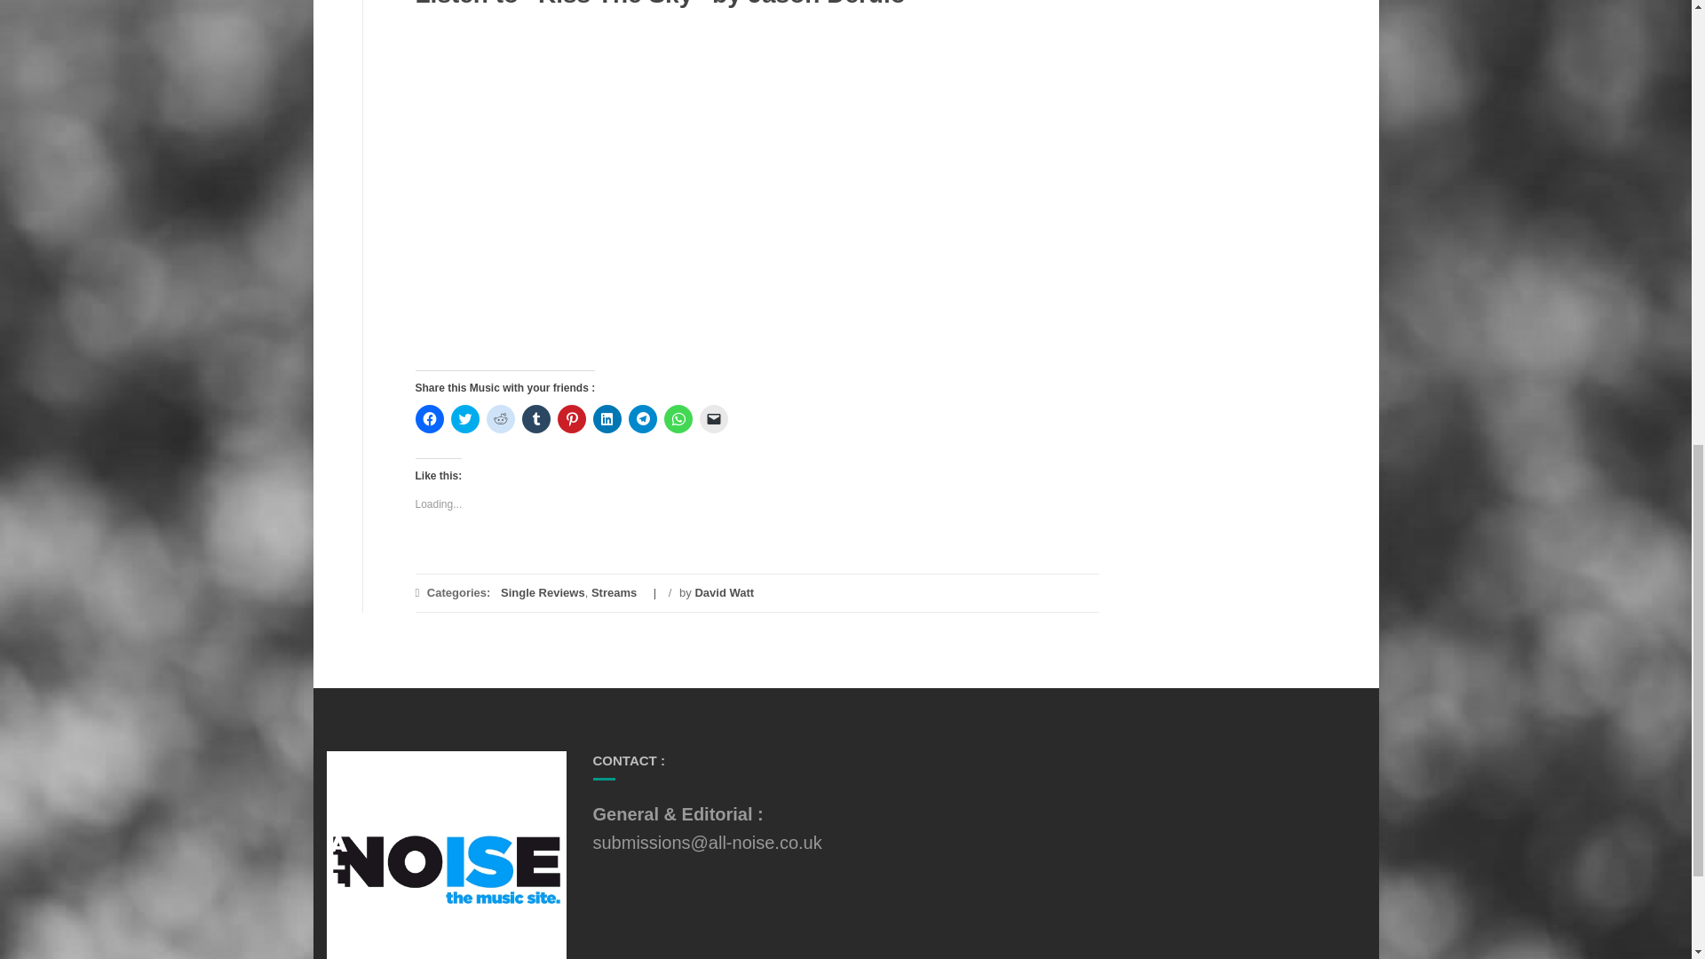 The height and width of the screenshot is (959, 1705). I want to click on Single Reviews, so click(543, 592).